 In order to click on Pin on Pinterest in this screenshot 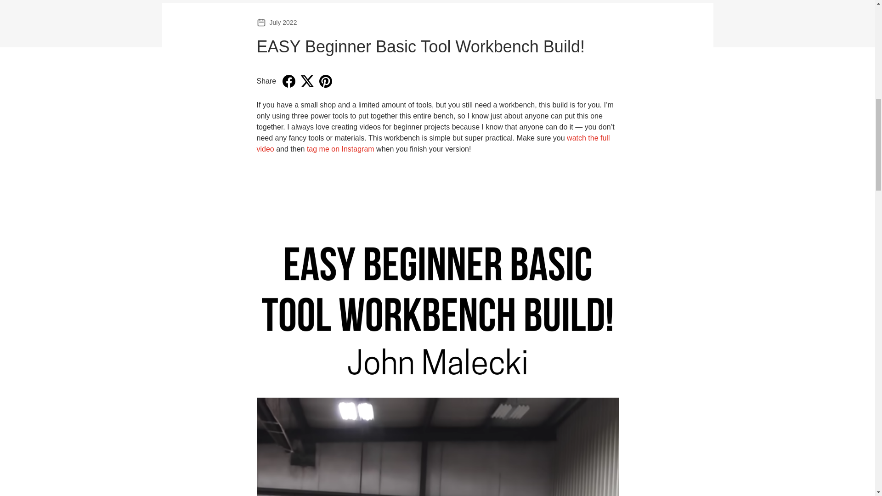, I will do `click(326, 81)`.